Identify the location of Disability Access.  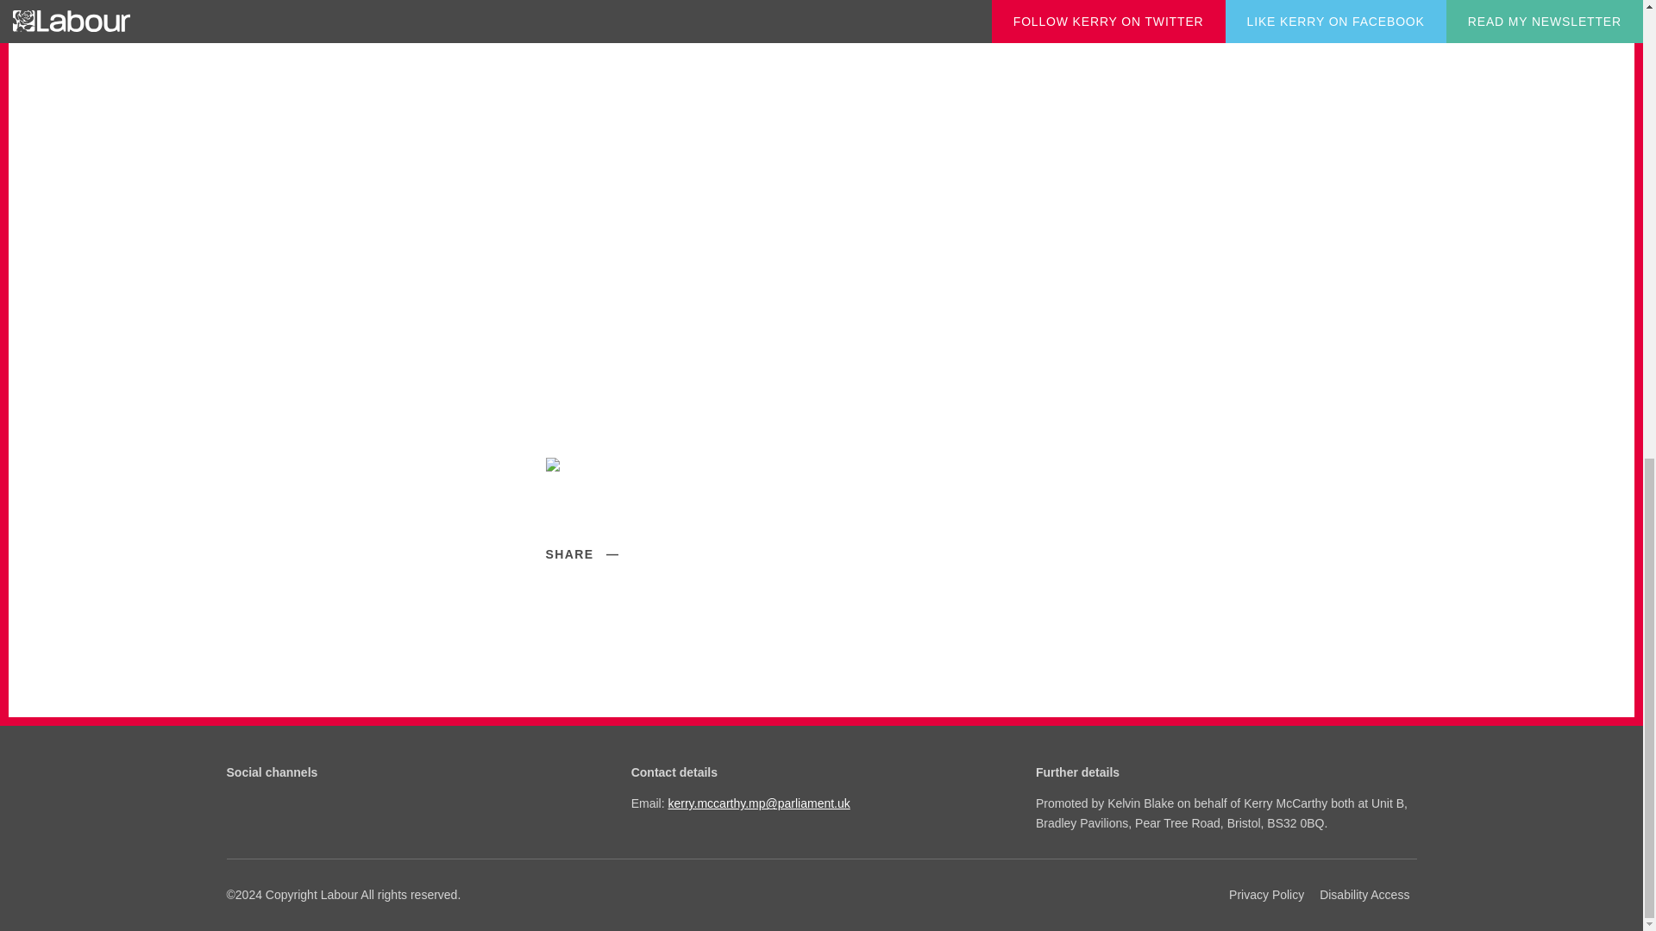
(1364, 894).